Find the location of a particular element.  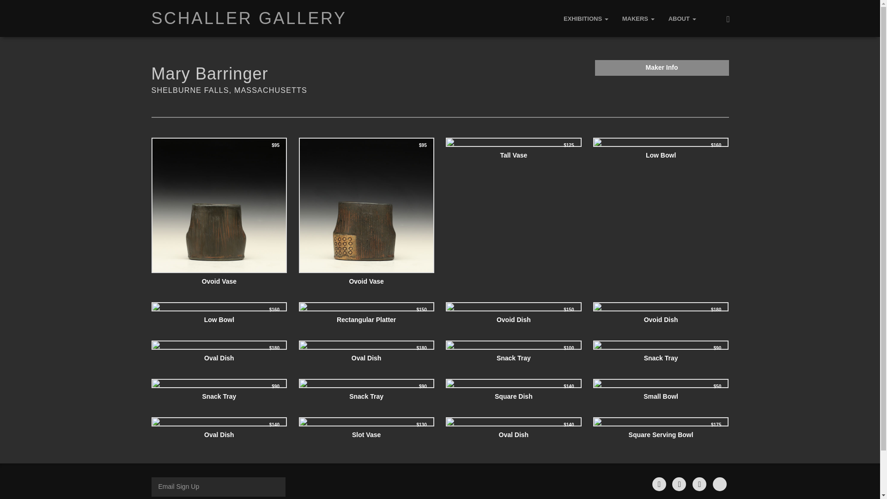

MAKERS is located at coordinates (638, 18).